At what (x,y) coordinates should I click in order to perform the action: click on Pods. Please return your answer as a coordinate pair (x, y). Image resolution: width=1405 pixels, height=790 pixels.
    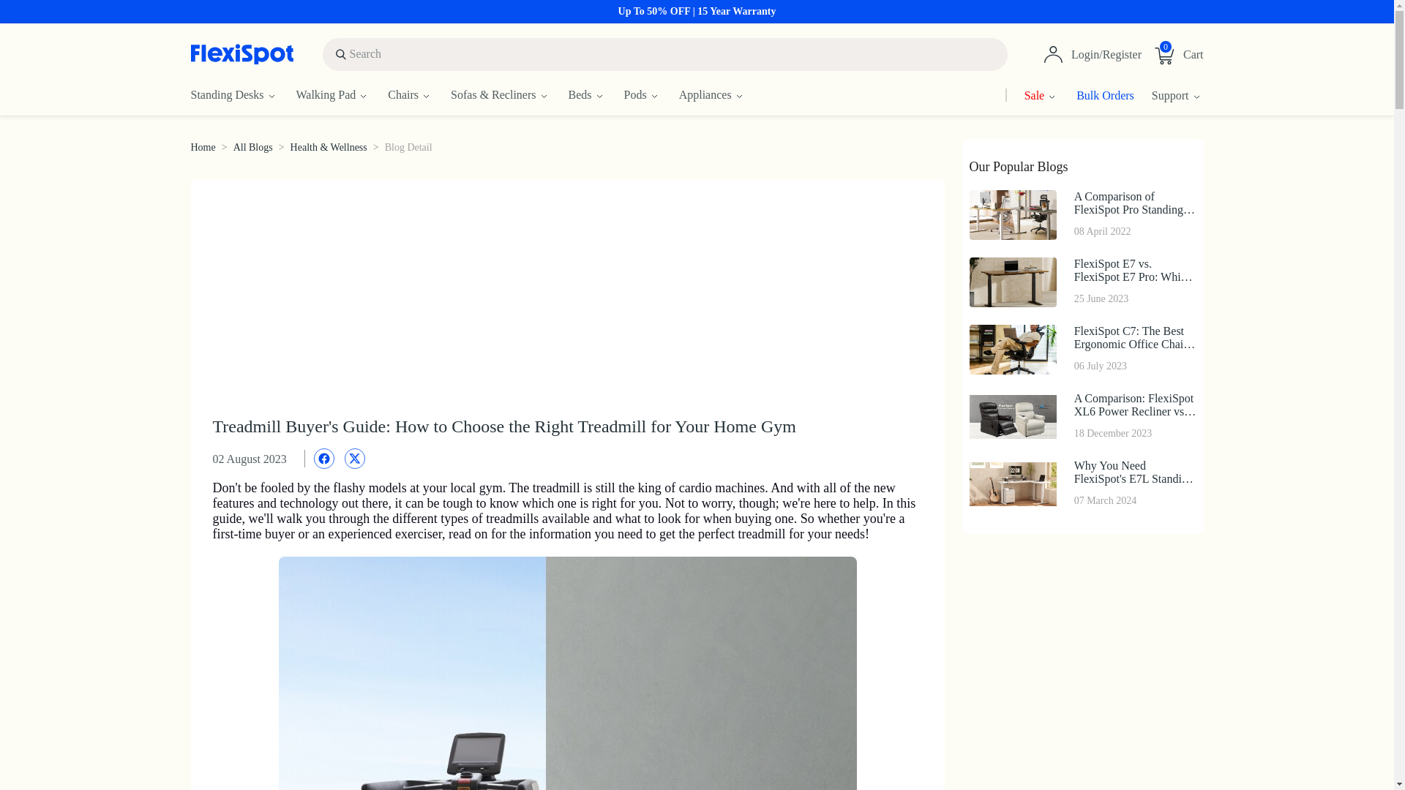
    Looking at the image, I should click on (651, 95).